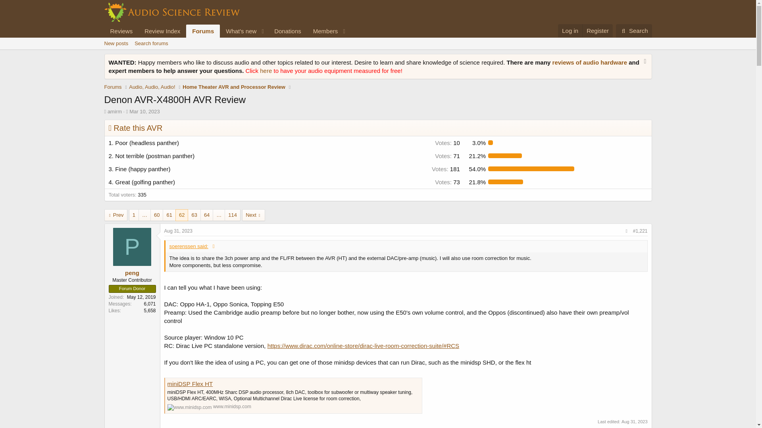 The width and height of the screenshot is (762, 428). I want to click on What's new, so click(151, 44).